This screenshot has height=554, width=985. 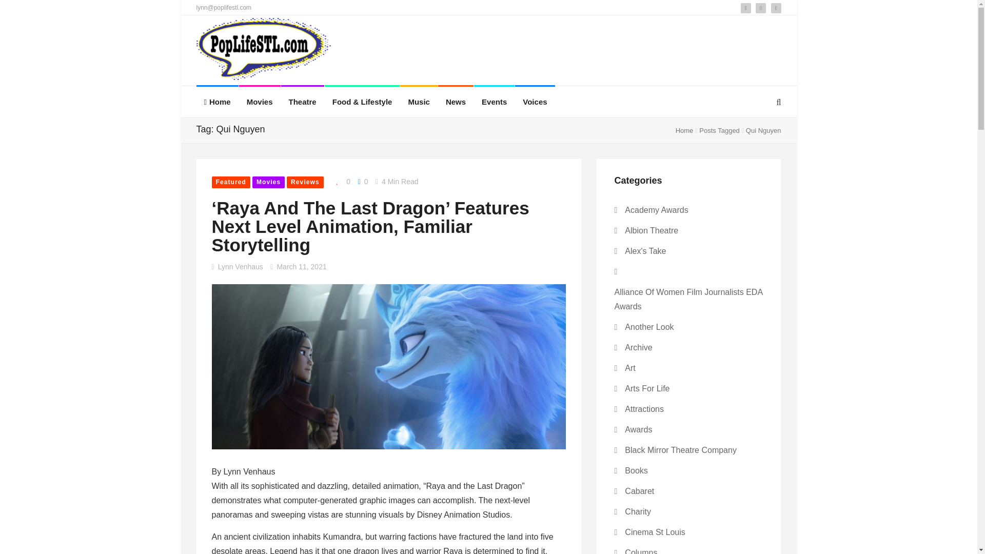 What do you see at coordinates (647, 388) in the screenshot?
I see `Arts For Life` at bounding box center [647, 388].